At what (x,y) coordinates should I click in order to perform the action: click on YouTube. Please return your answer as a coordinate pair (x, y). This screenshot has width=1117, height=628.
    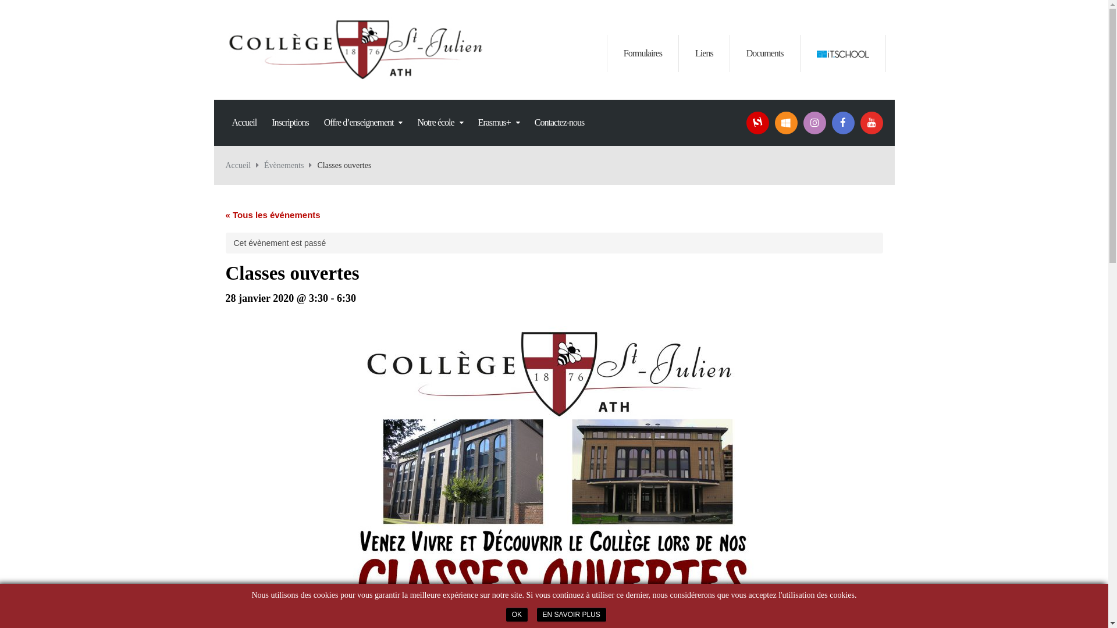
    Looking at the image, I should click on (871, 123).